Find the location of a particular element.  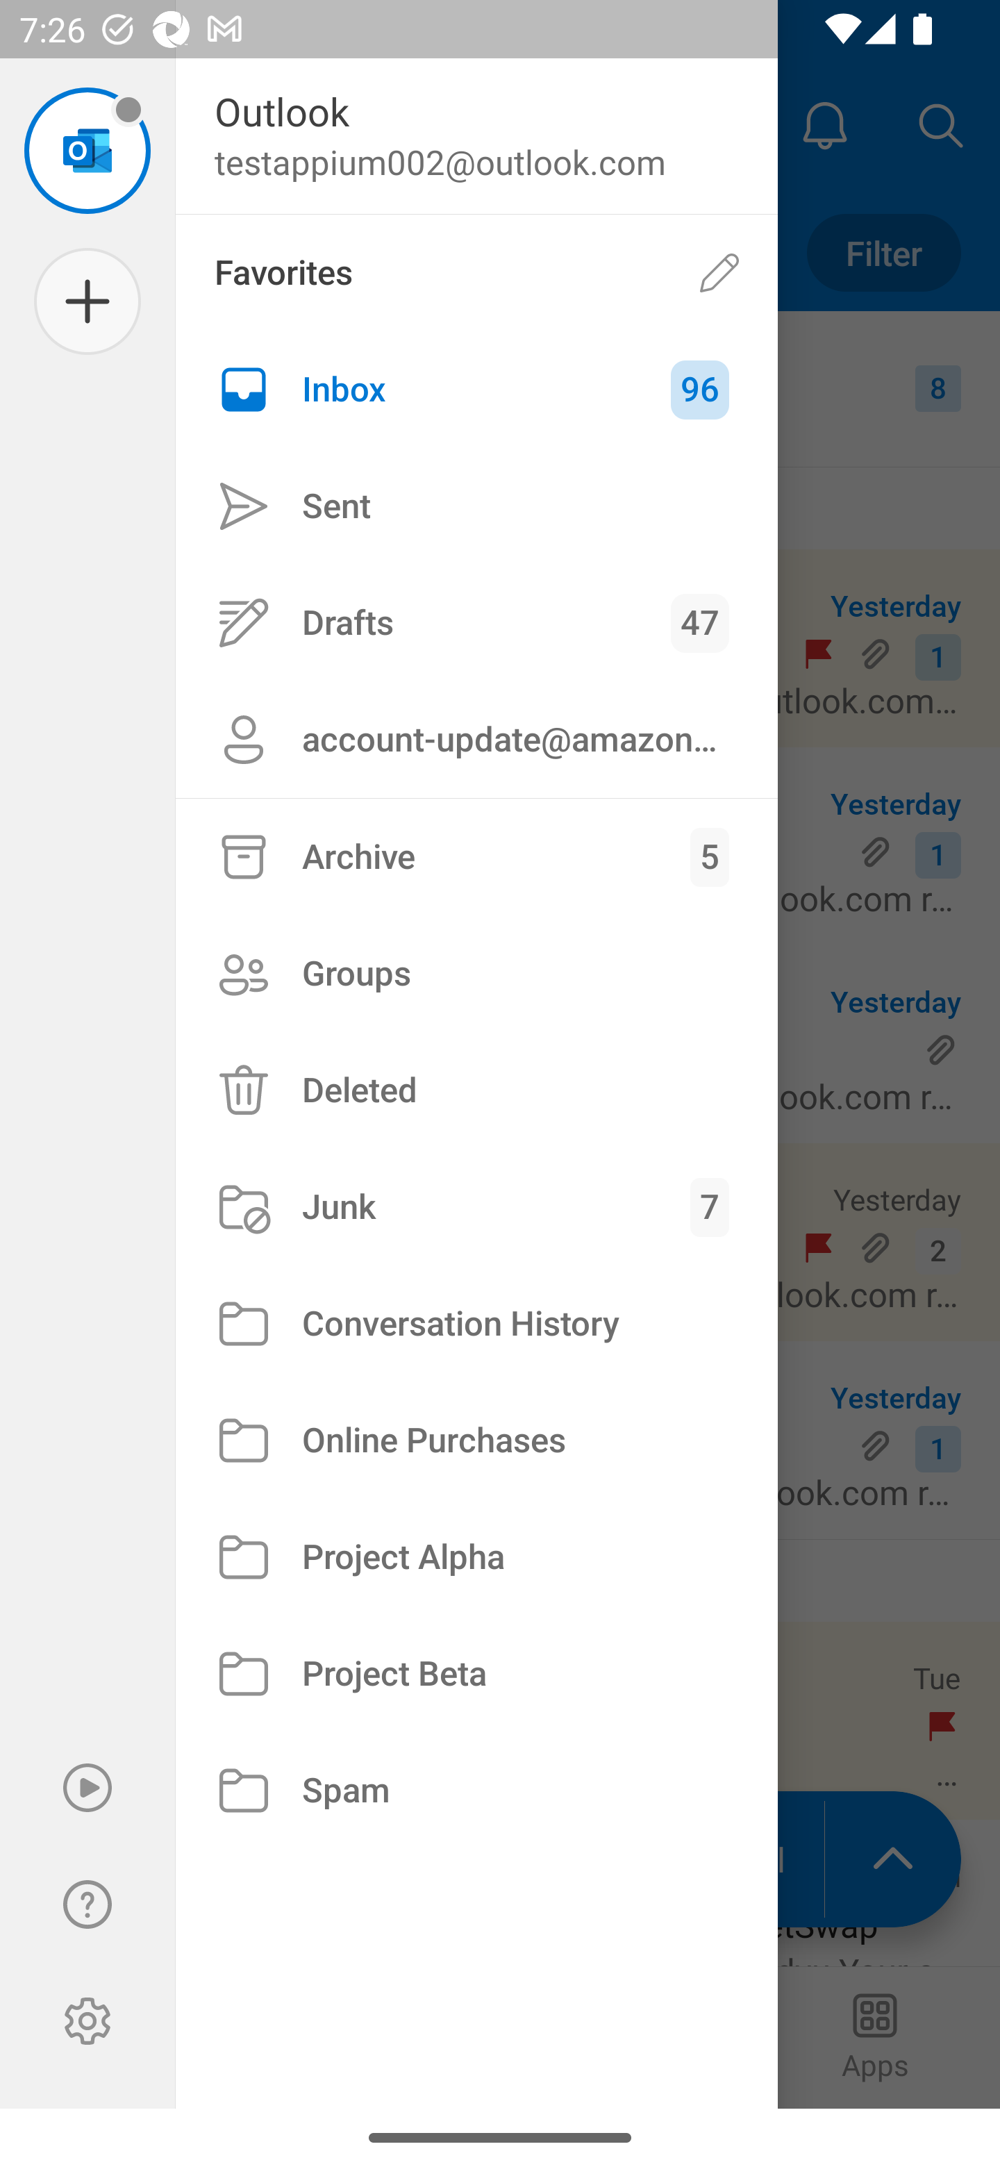

Project Beta Project Beta, 9 of 10, level 1 is located at coordinates (476, 1674).